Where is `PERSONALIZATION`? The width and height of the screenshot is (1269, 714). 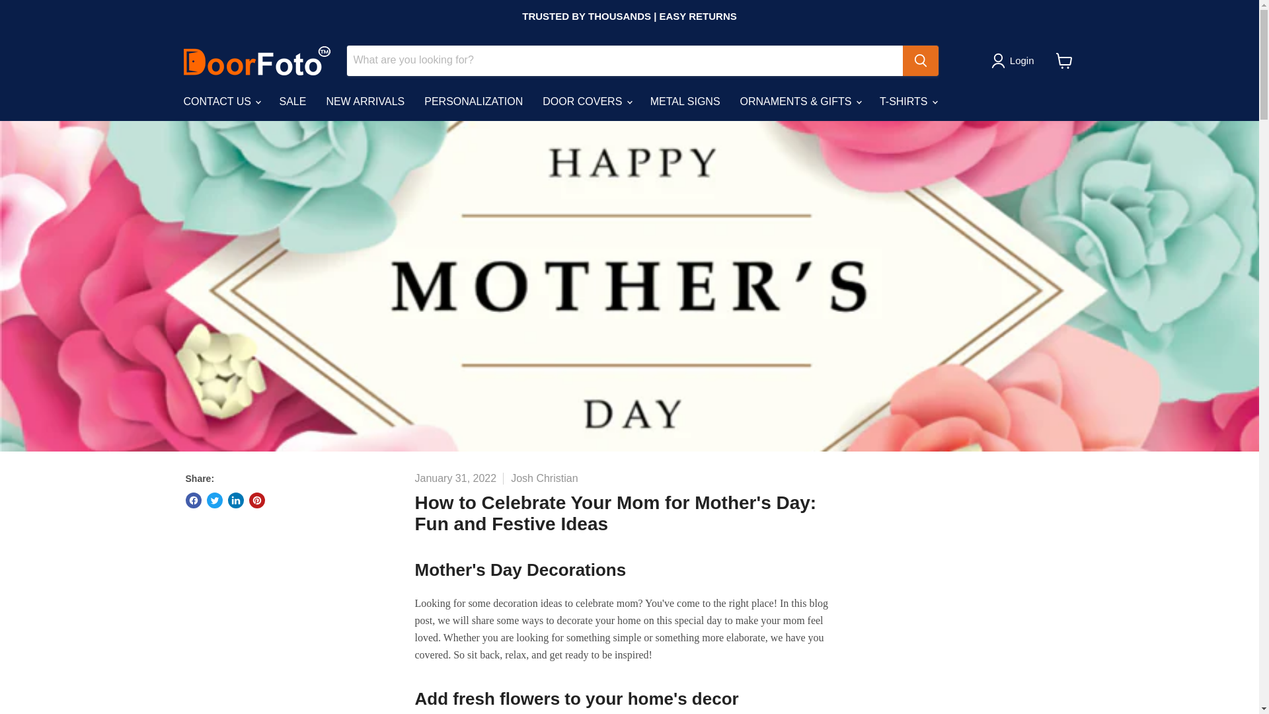 PERSONALIZATION is located at coordinates (473, 100).